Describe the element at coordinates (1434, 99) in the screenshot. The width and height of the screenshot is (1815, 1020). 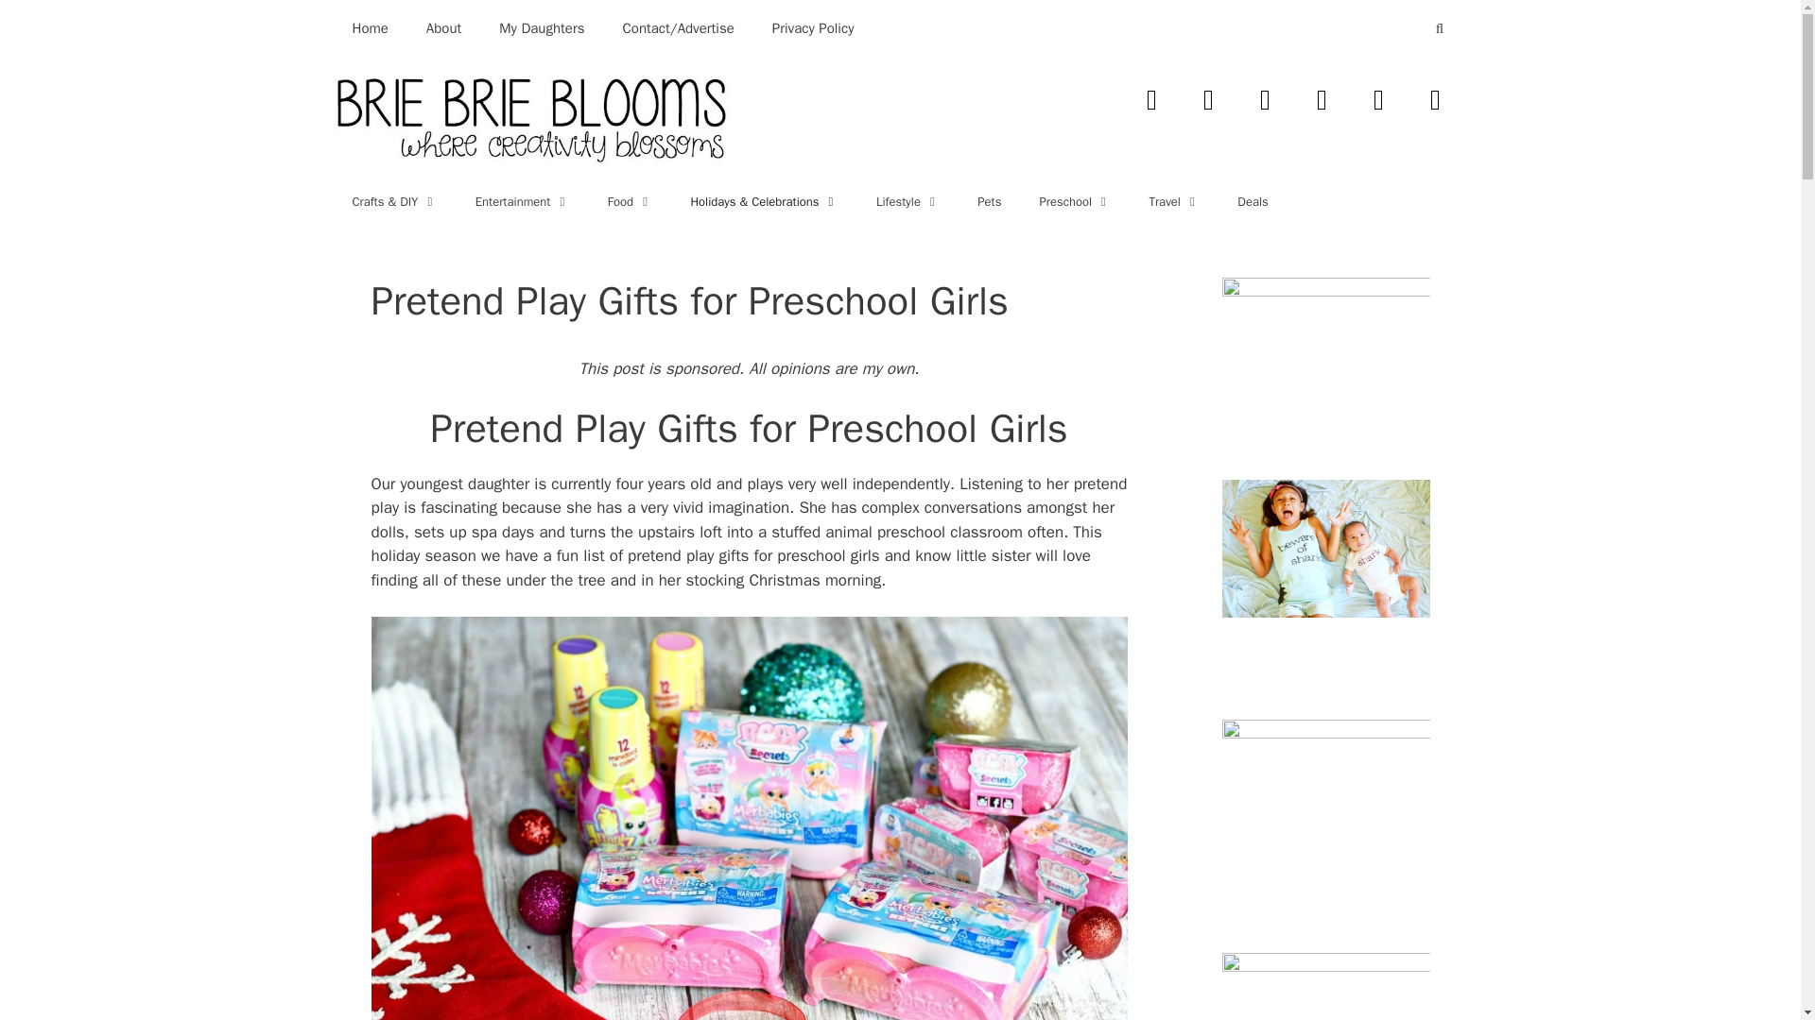
I see `Pinterest` at that location.